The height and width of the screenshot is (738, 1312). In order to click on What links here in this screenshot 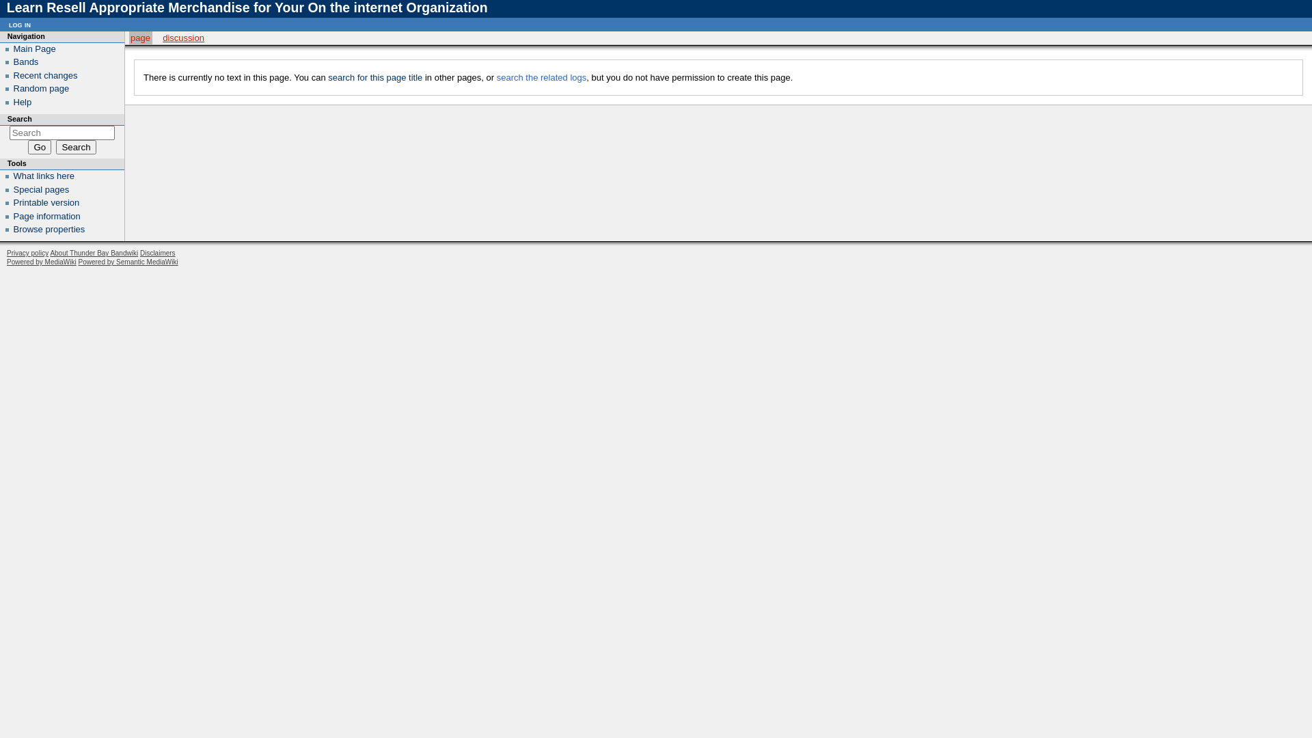, I will do `click(44, 176)`.